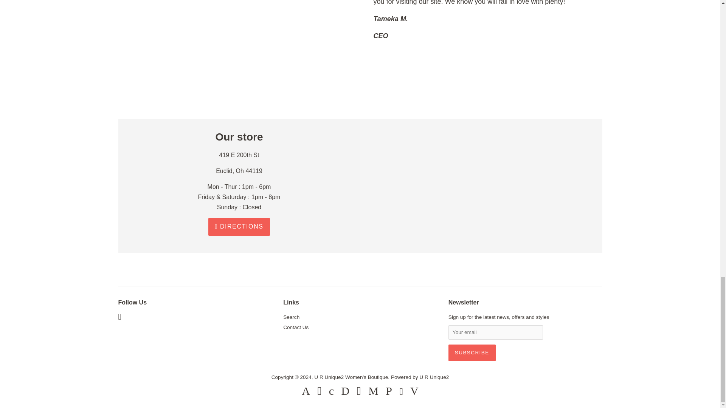  Describe the element at coordinates (291, 317) in the screenshot. I see `Search` at that location.